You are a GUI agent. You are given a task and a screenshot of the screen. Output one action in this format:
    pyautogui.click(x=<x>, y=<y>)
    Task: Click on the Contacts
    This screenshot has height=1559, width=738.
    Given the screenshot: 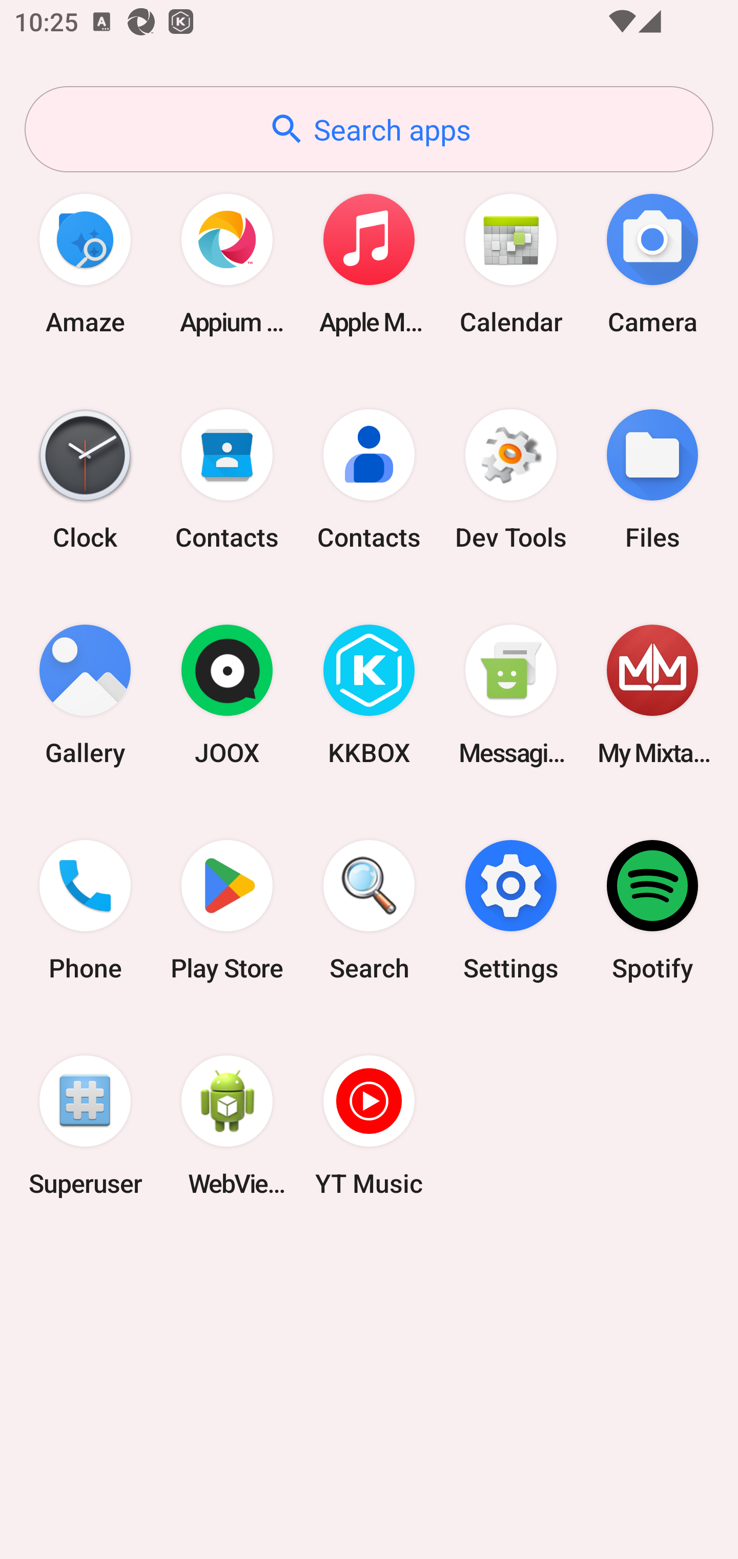 What is the action you would take?
    pyautogui.click(x=227, y=479)
    